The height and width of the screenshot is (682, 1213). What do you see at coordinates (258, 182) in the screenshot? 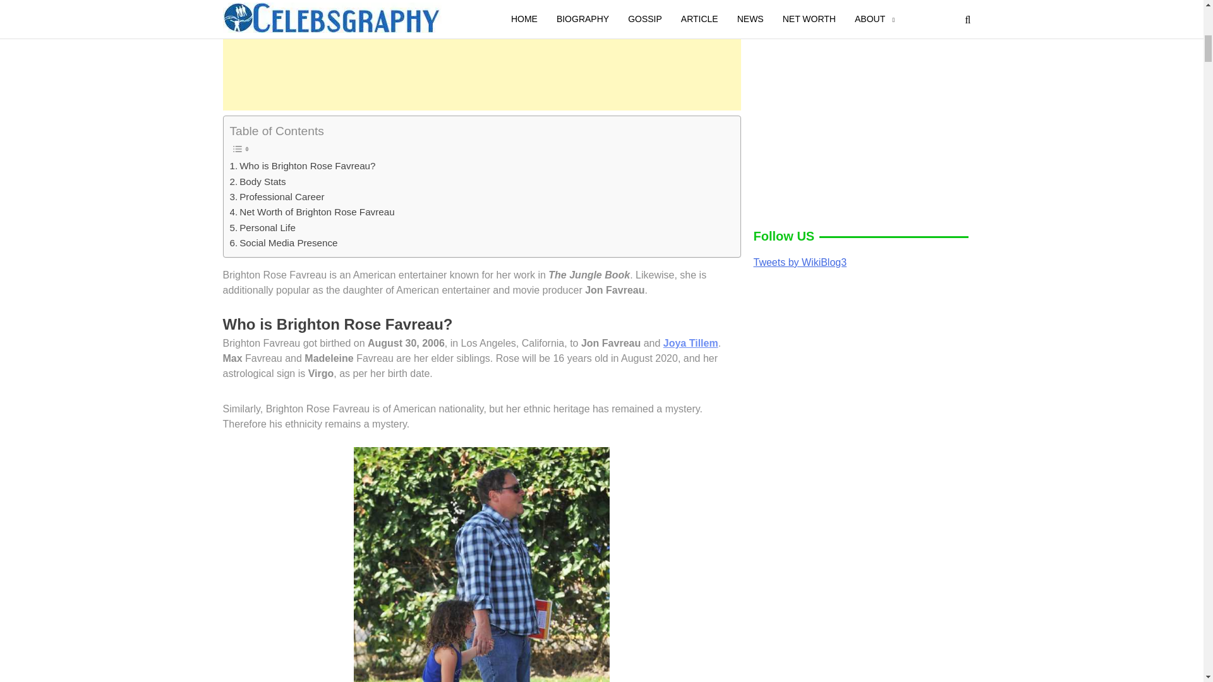
I see `Body Stats` at bounding box center [258, 182].